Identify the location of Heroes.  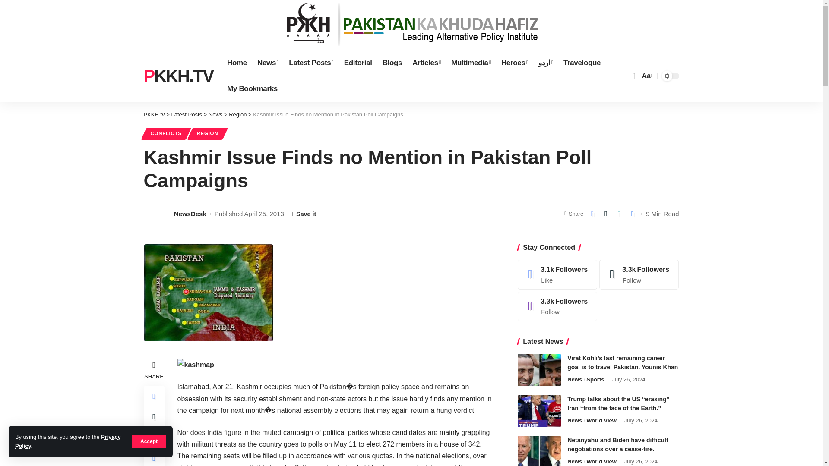
(514, 63).